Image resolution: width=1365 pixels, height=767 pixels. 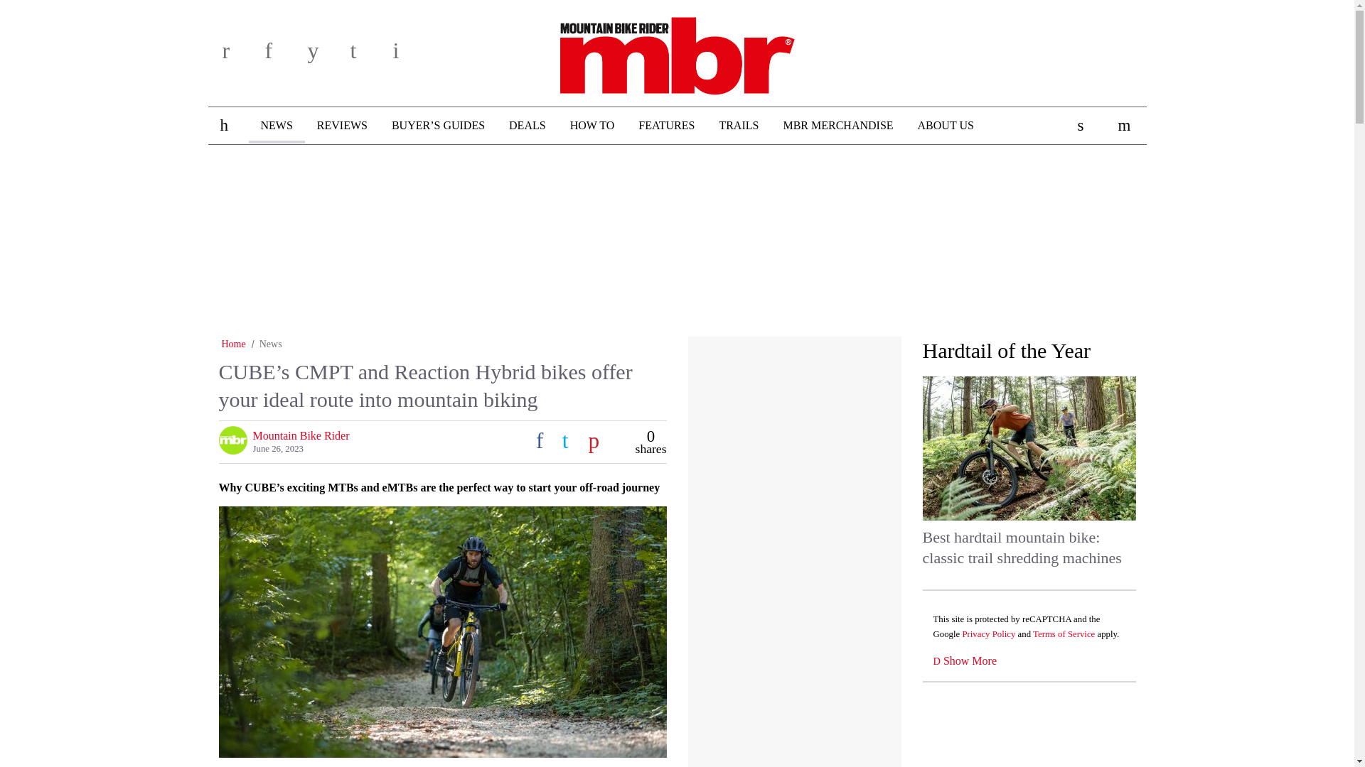 What do you see at coordinates (677, 50) in the screenshot?
I see `MBR` at bounding box center [677, 50].